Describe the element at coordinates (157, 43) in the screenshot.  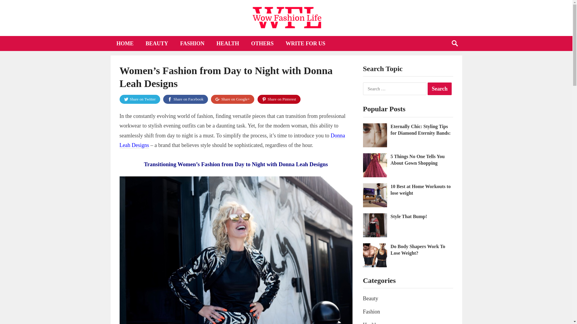
I see `BEAUTY` at that location.